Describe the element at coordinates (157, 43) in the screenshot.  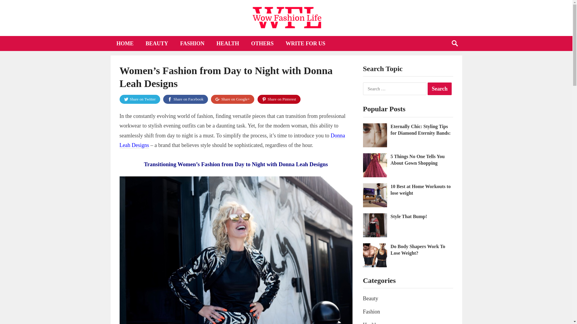
I see `BEAUTY` at that location.